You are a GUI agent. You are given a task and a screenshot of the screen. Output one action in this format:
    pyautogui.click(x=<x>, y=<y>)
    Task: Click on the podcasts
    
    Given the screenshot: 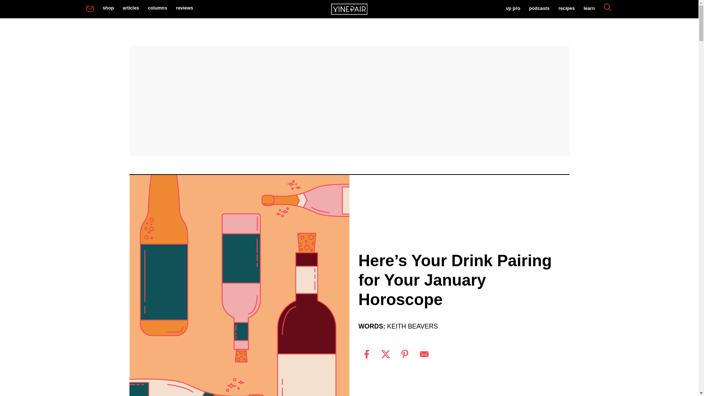 What is the action you would take?
    pyautogui.click(x=539, y=9)
    